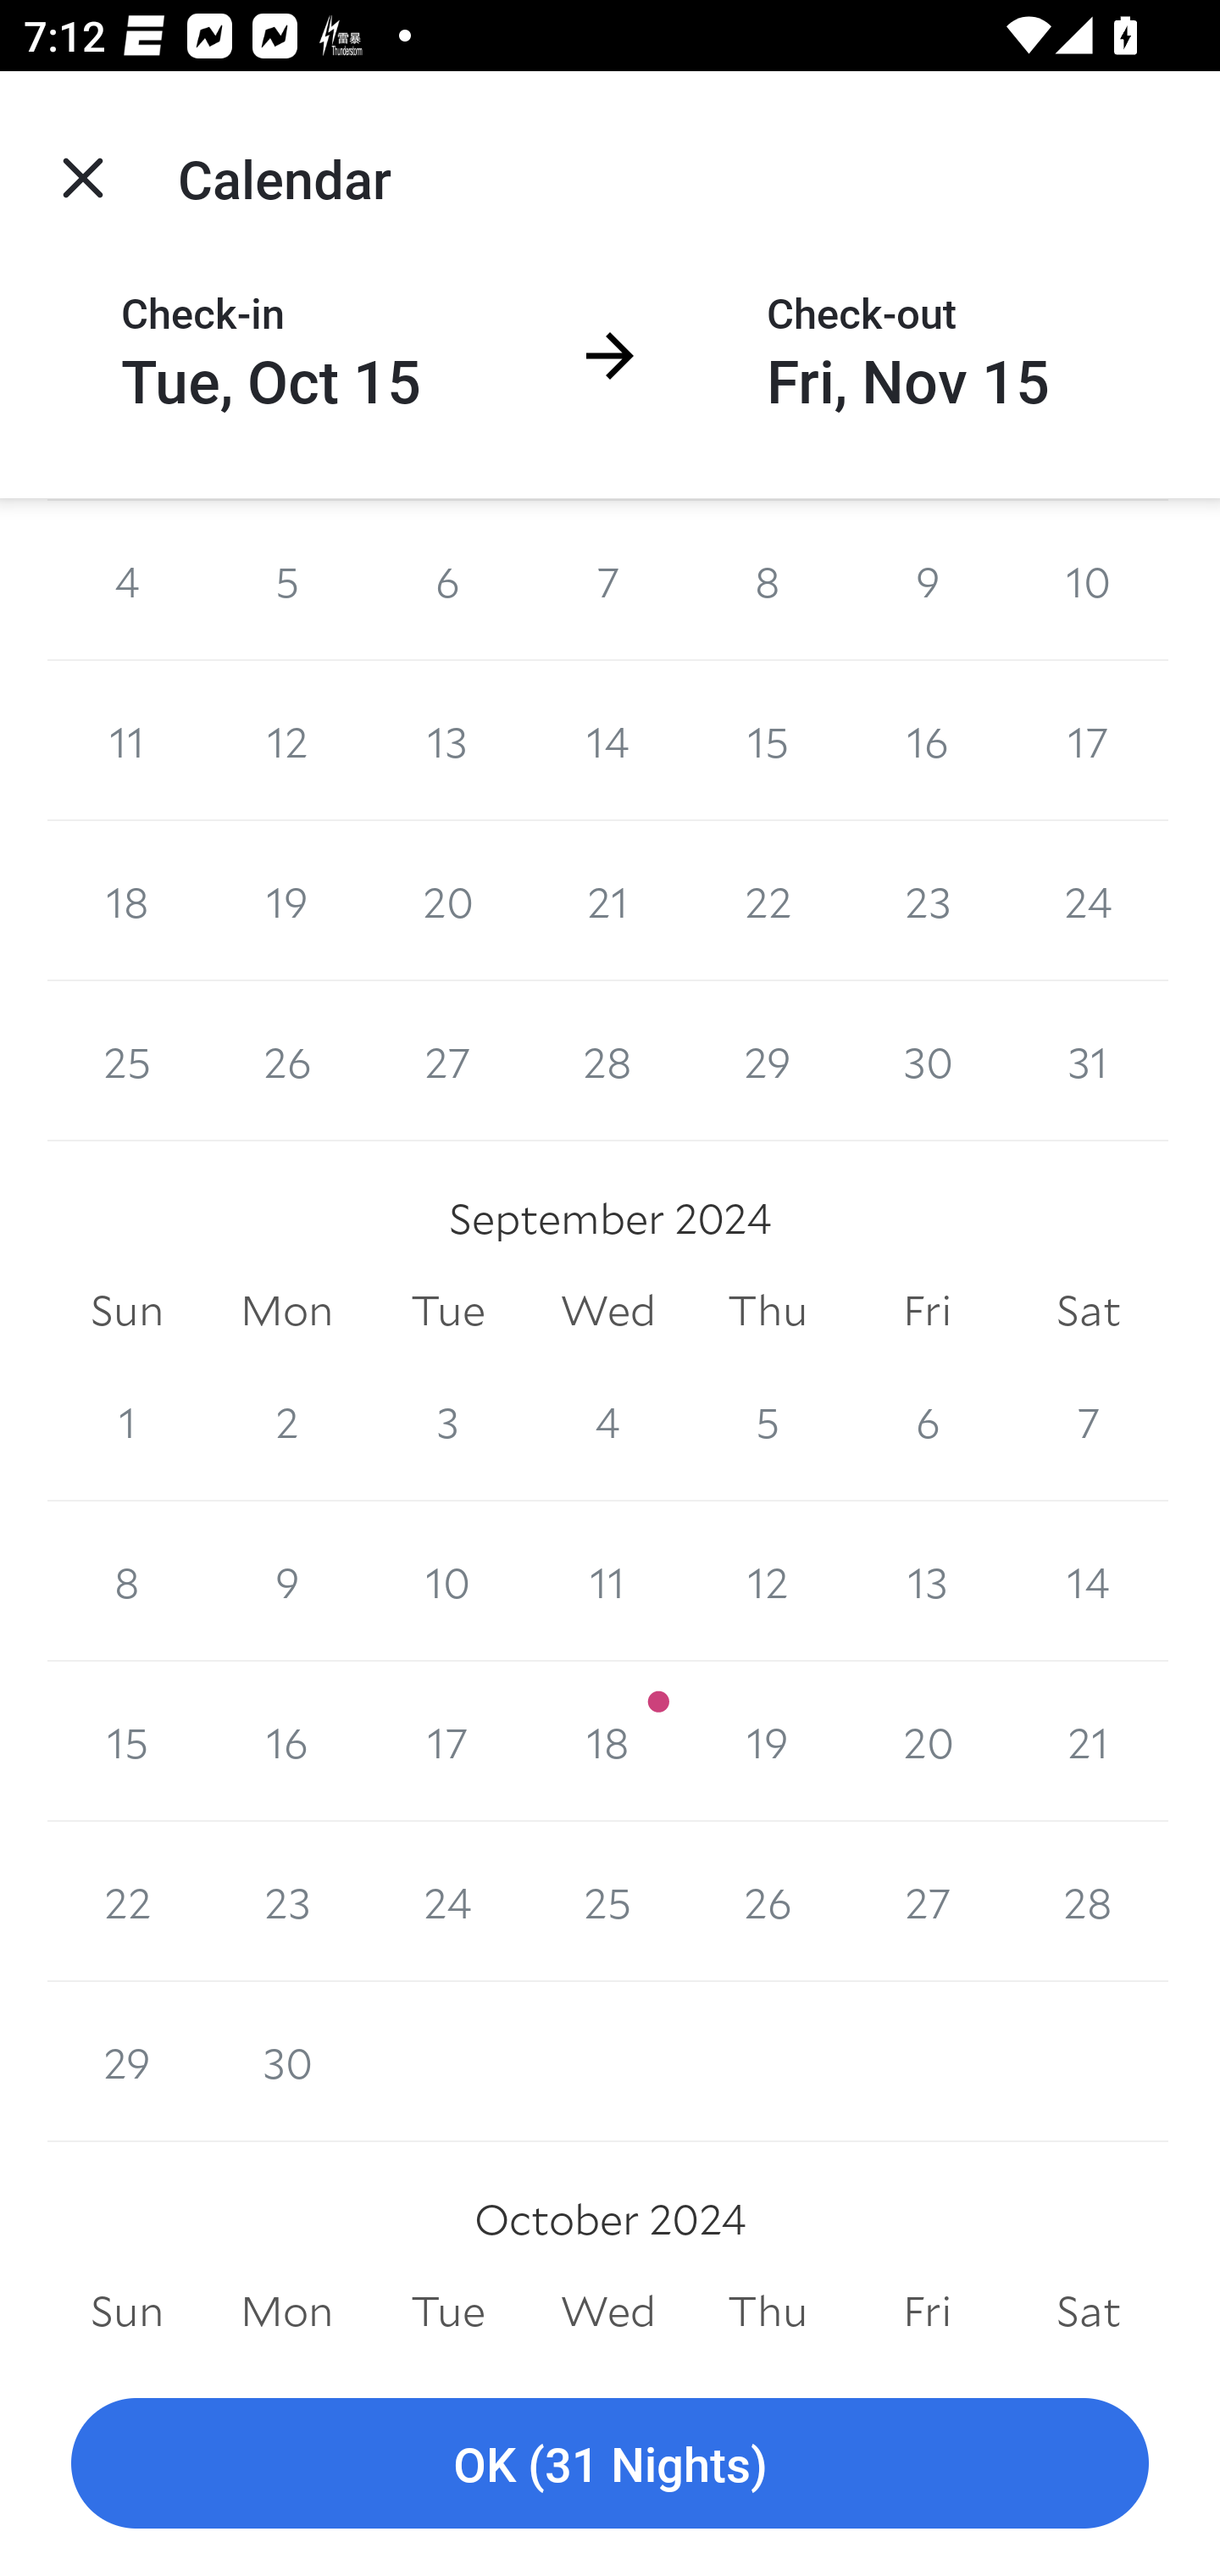 This screenshot has height=2576, width=1220. What do you see at coordinates (127, 902) in the screenshot?
I see `18 18 August 2024` at bounding box center [127, 902].